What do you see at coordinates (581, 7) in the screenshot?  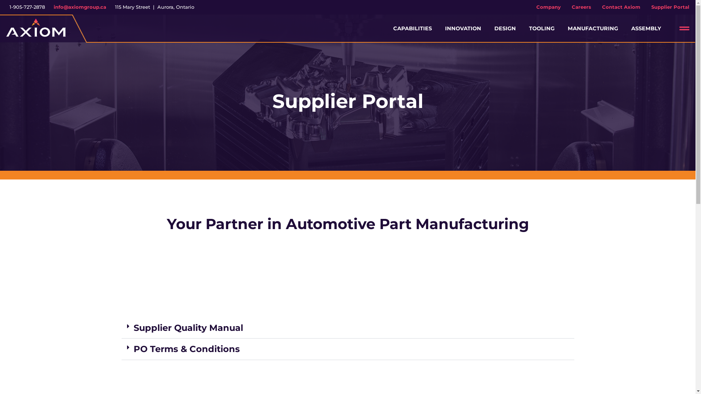 I see `Careers` at bounding box center [581, 7].